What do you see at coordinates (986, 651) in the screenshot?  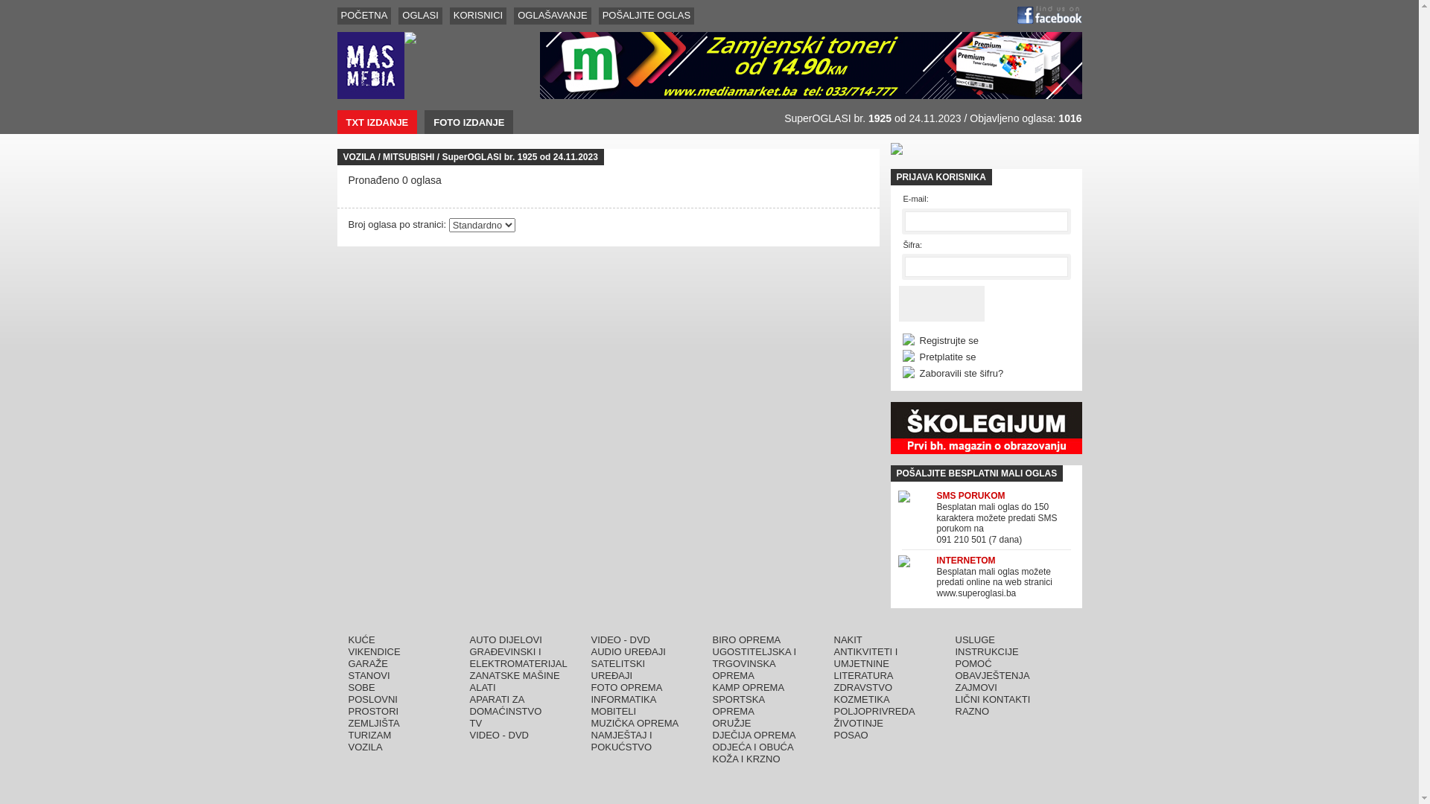 I see `INSTRUKCIJE` at bounding box center [986, 651].